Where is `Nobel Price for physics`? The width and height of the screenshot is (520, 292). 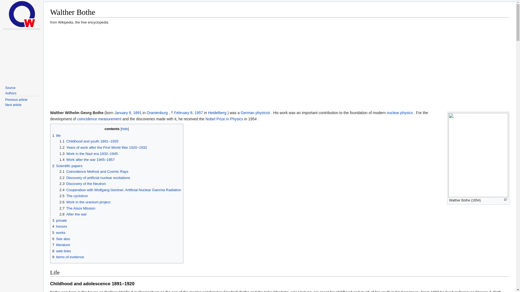 Nobel Price for physics is located at coordinates (224, 119).